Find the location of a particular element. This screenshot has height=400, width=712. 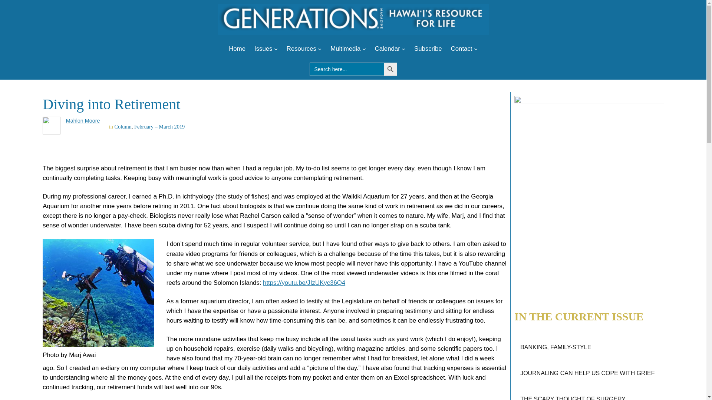

Home is located at coordinates (237, 49).